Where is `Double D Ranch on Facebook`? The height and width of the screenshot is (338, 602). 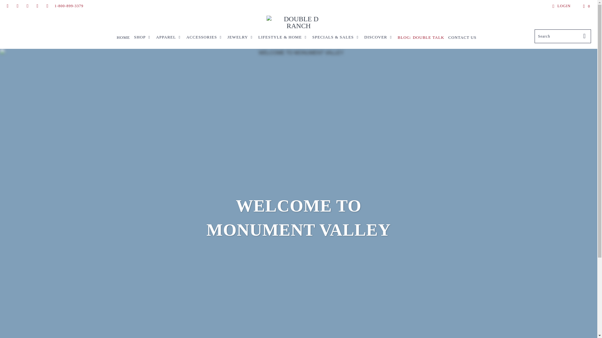
Double D Ranch on Facebook is located at coordinates (17, 6).